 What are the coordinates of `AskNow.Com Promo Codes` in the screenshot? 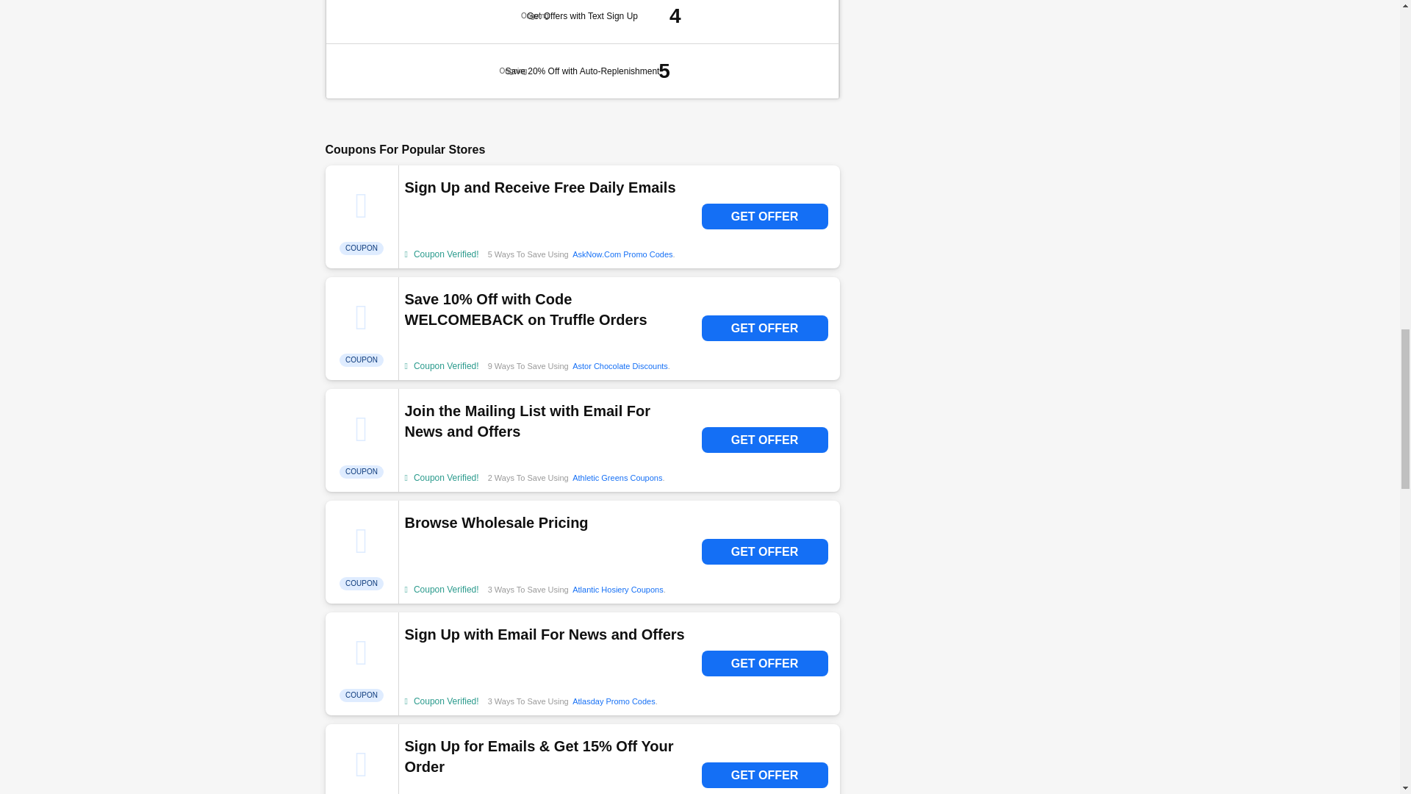 It's located at (622, 254).